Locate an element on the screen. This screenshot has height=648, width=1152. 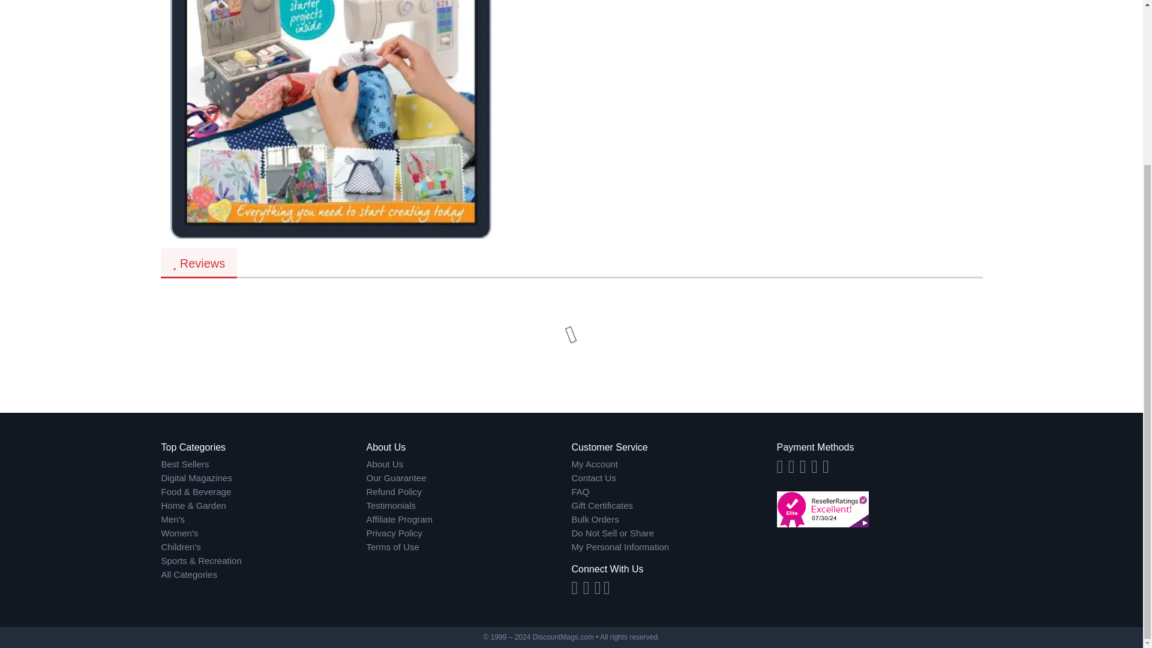
Terms of Use is located at coordinates (674, 492).